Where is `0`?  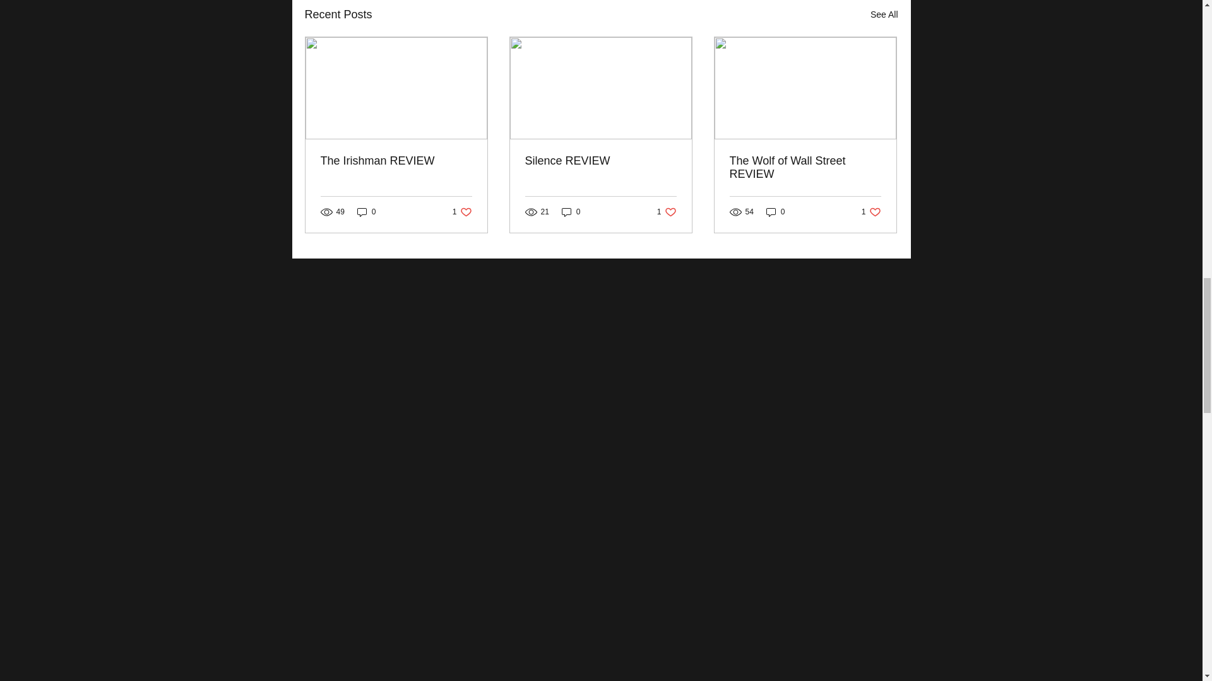 0 is located at coordinates (366, 212).